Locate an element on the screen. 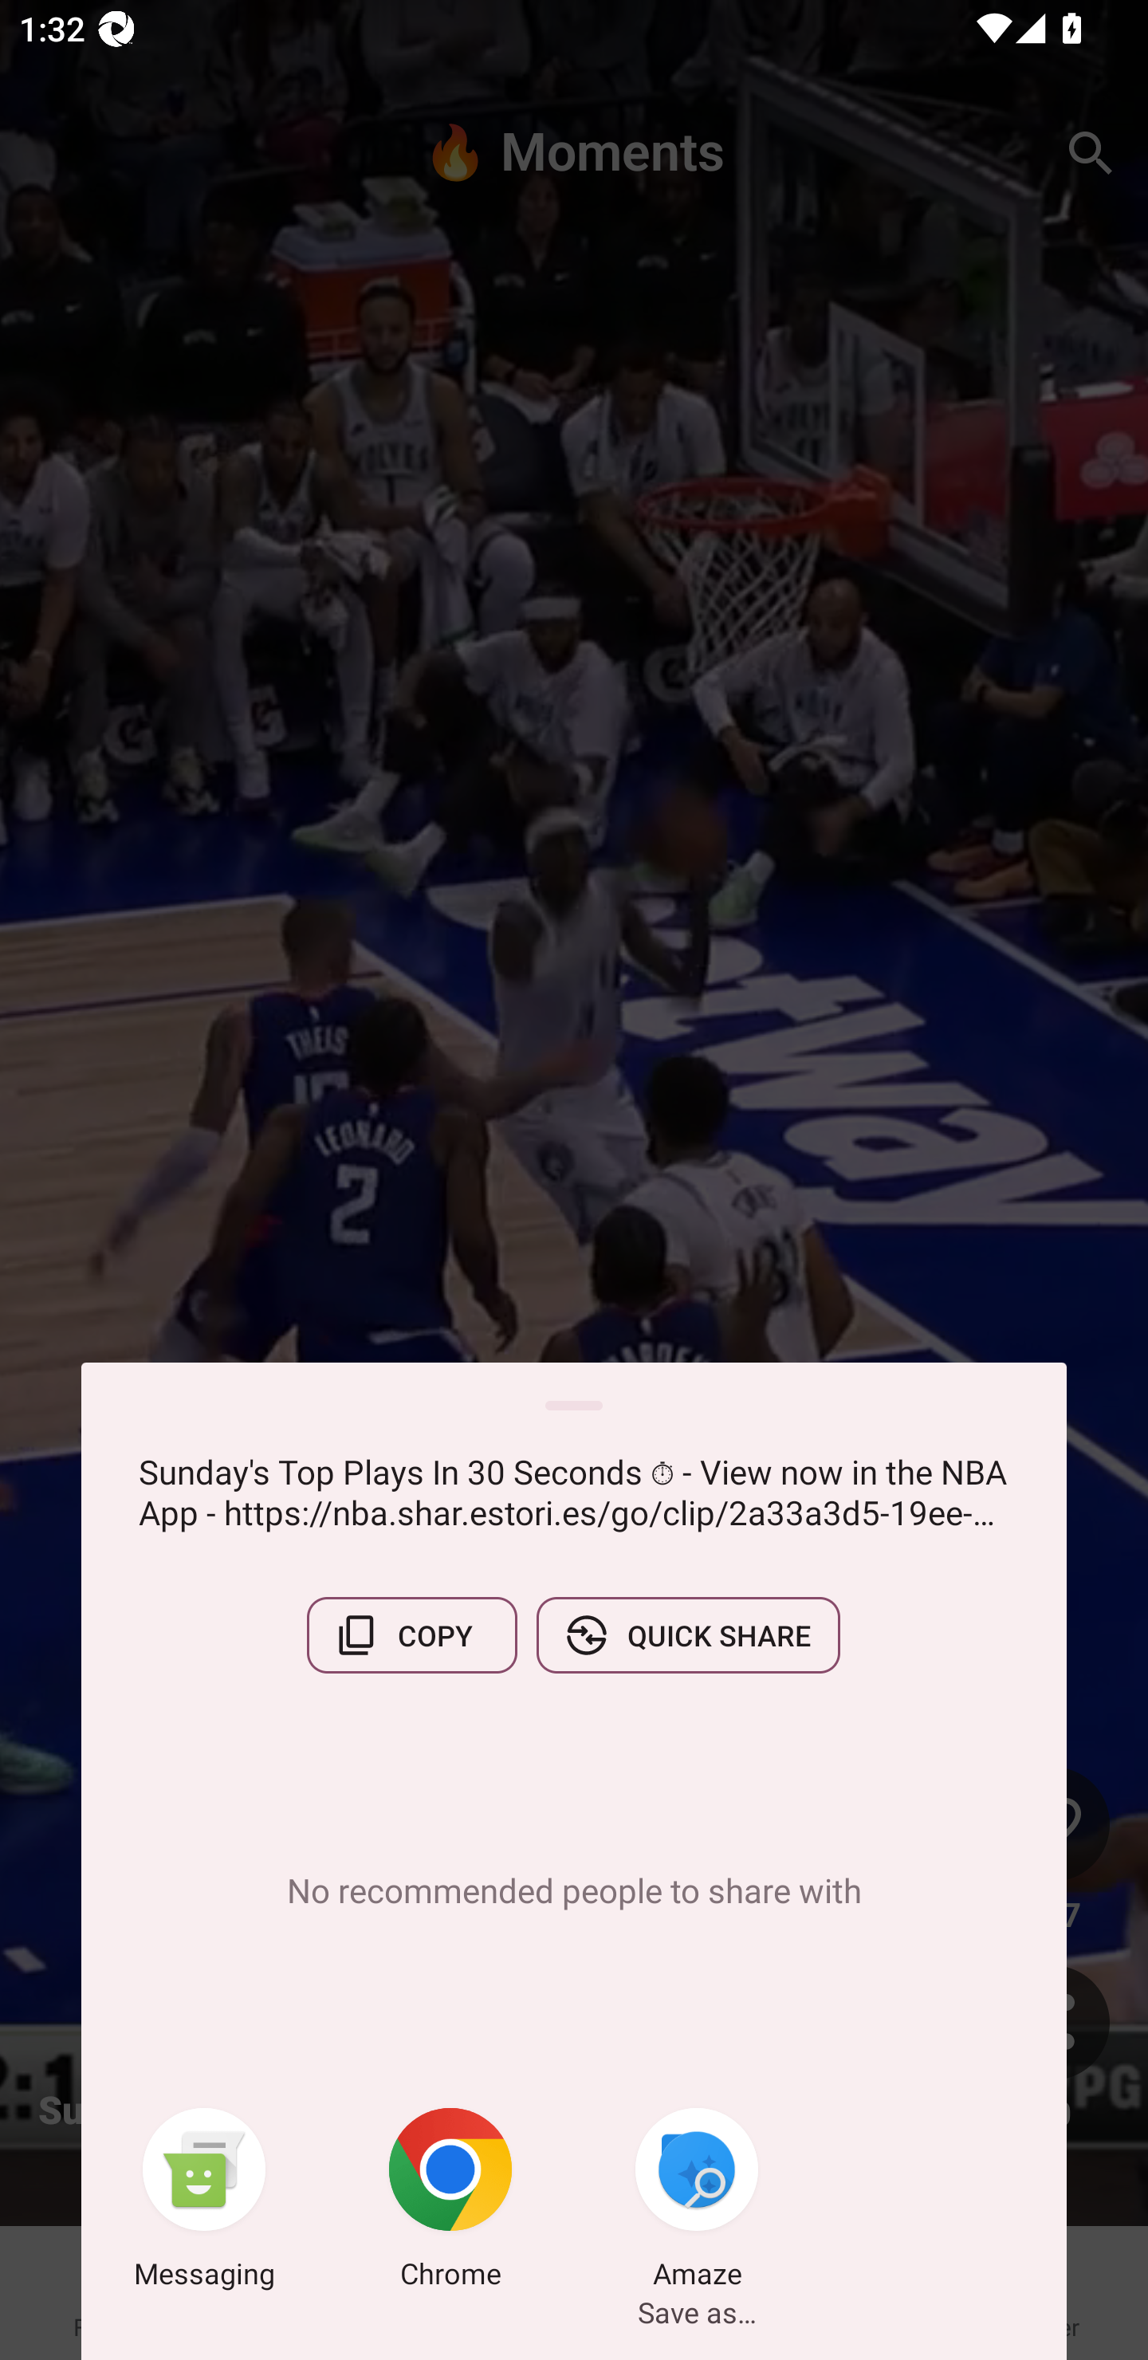 The image size is (1148, 2360). QUICK SHARE is located at coordinates (688, 1635).